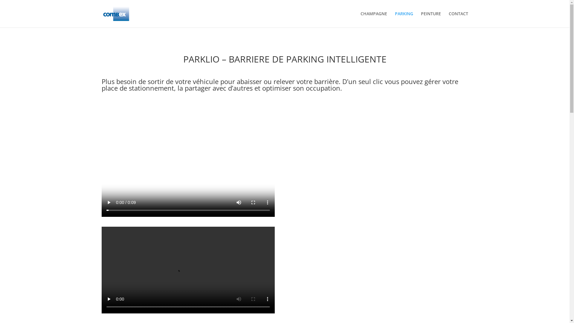 This screenshot has height=323, width=574. What do you see at coordinates (374, 19) in the screenshot?
I see `CHAMPAGNE` at bounding box center [374, 19].